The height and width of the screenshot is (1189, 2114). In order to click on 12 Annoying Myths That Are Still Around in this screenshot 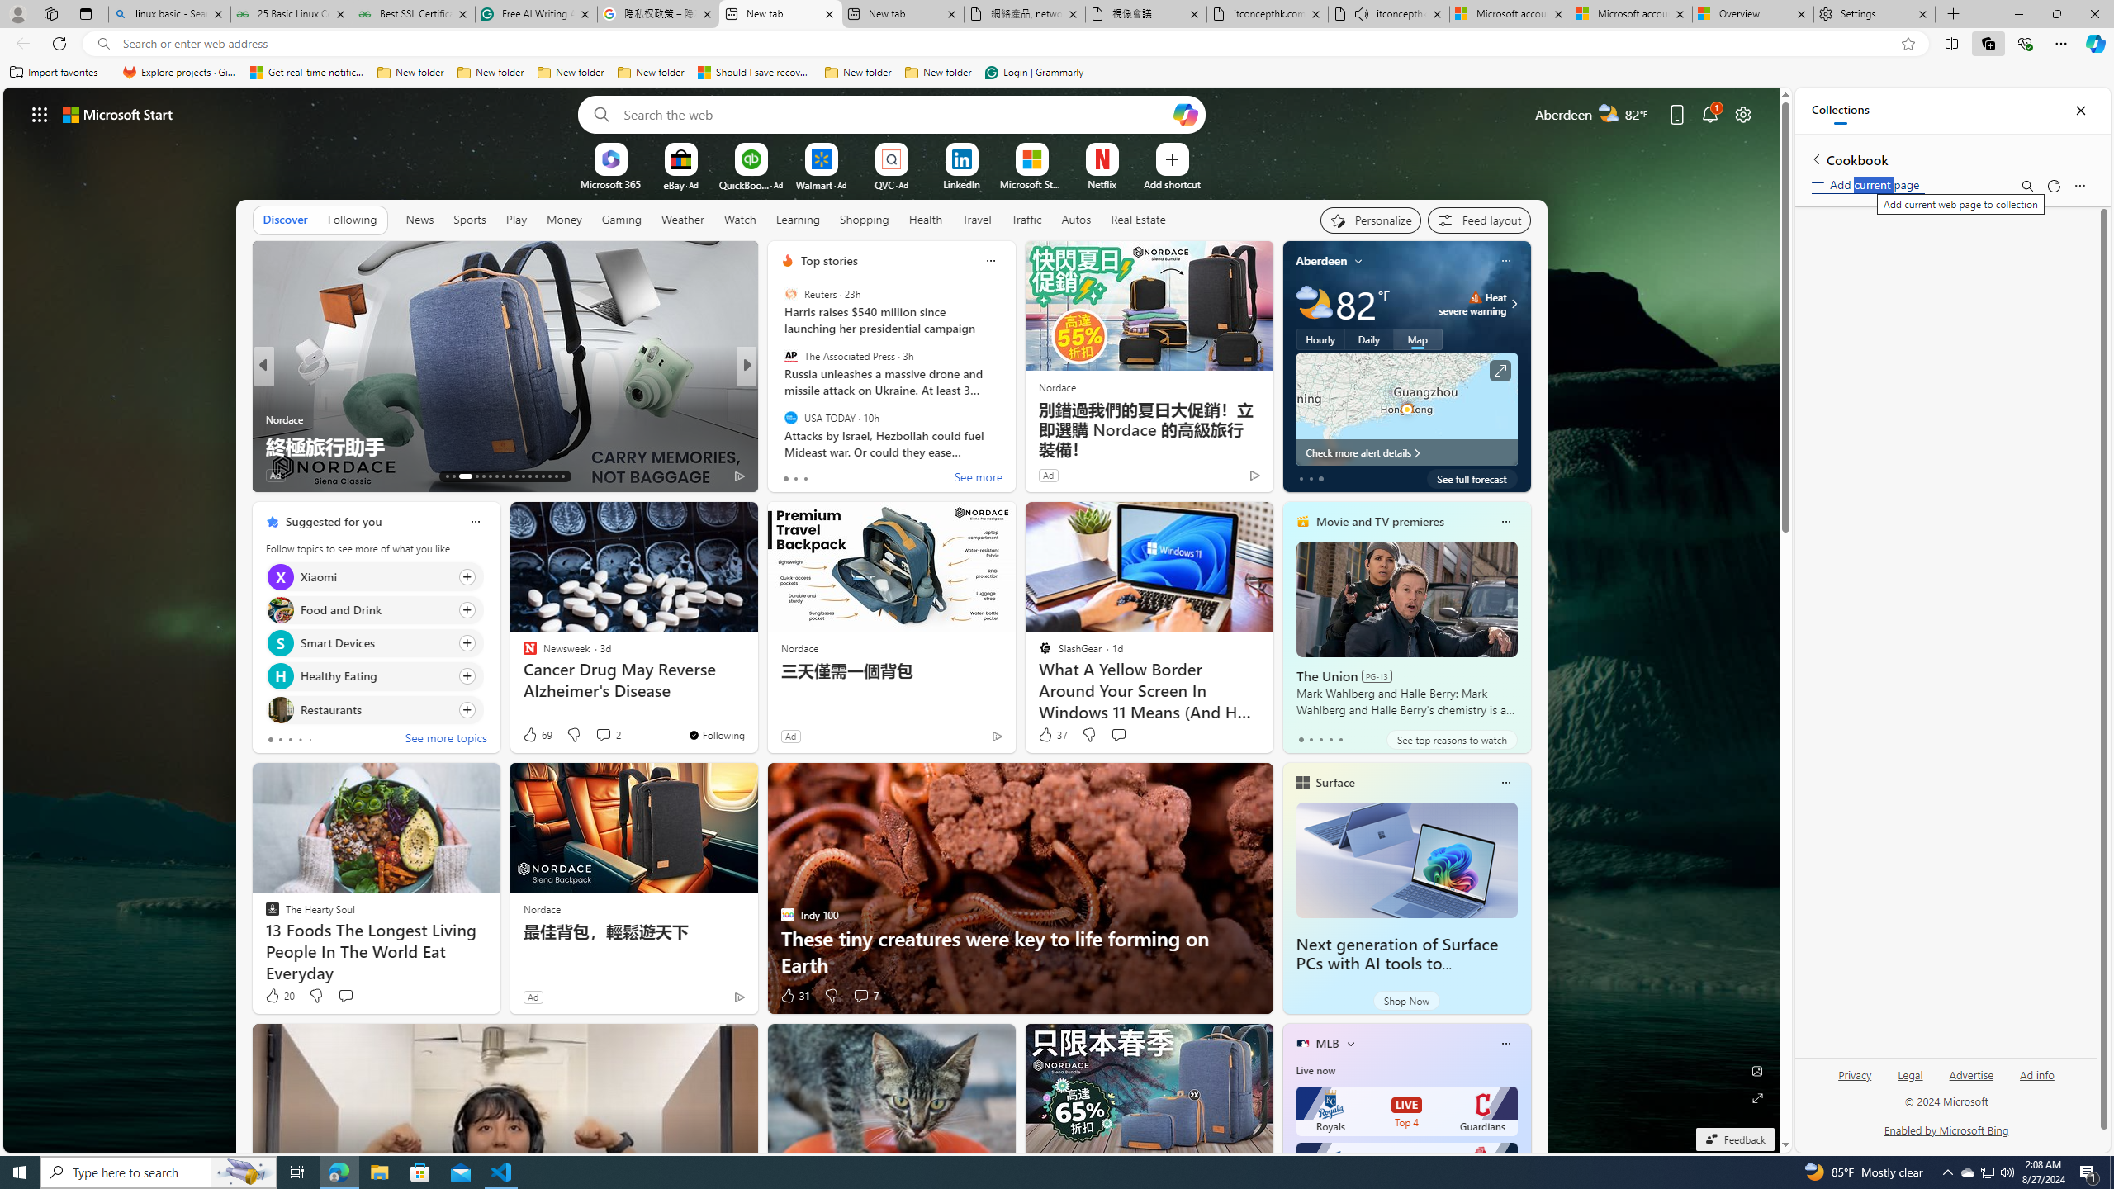, I will do `click(1013, 446)`.